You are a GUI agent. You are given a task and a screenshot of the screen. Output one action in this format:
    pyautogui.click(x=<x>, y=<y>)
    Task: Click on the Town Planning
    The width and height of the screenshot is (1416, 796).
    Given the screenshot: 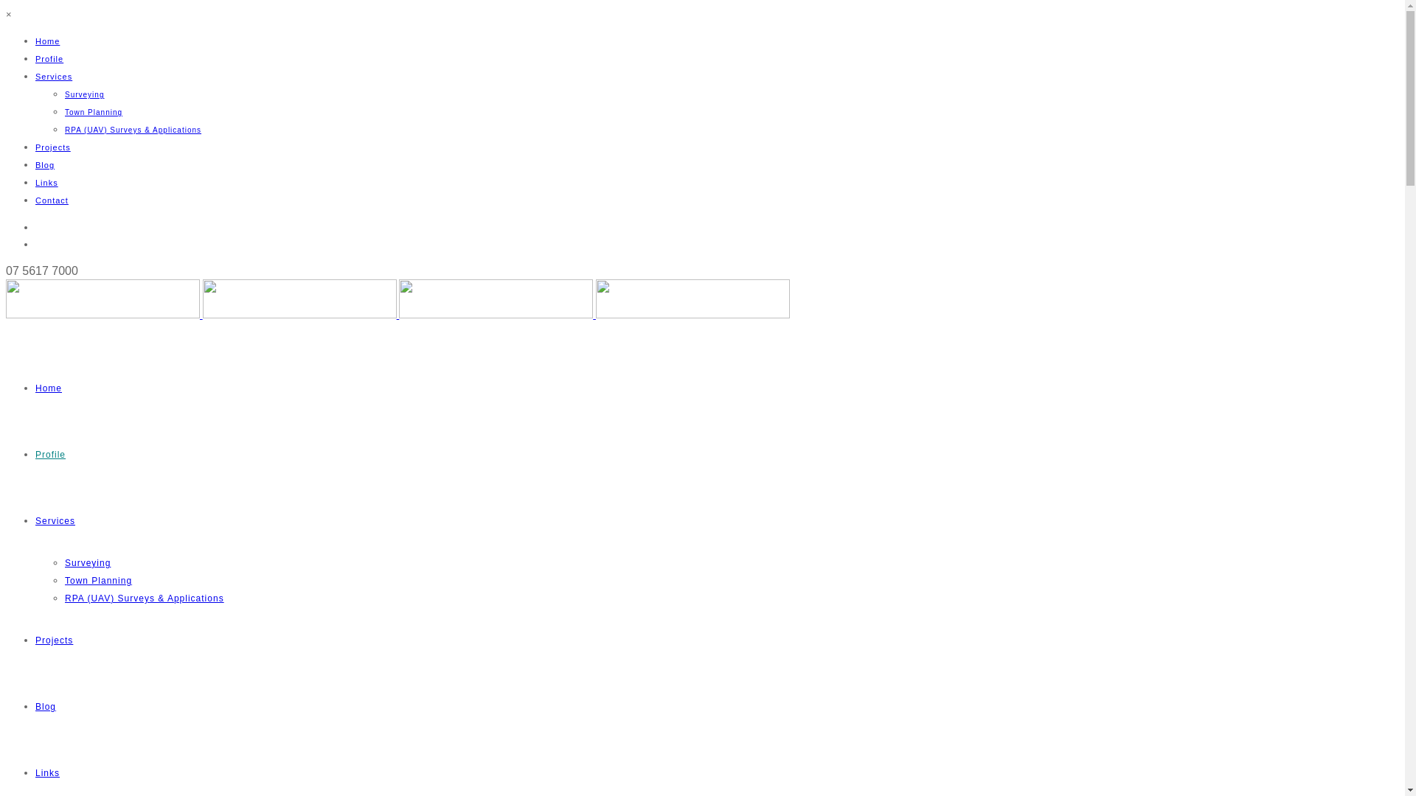 What is the action you would take?
    pyautogui.click(x=94, y=112)
    